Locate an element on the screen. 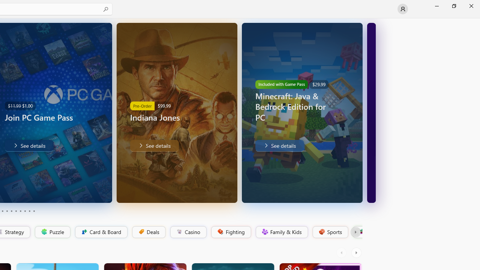 The width and height of the screenshot is (480, 270). Page 7 is located at coordinates (20, 211).